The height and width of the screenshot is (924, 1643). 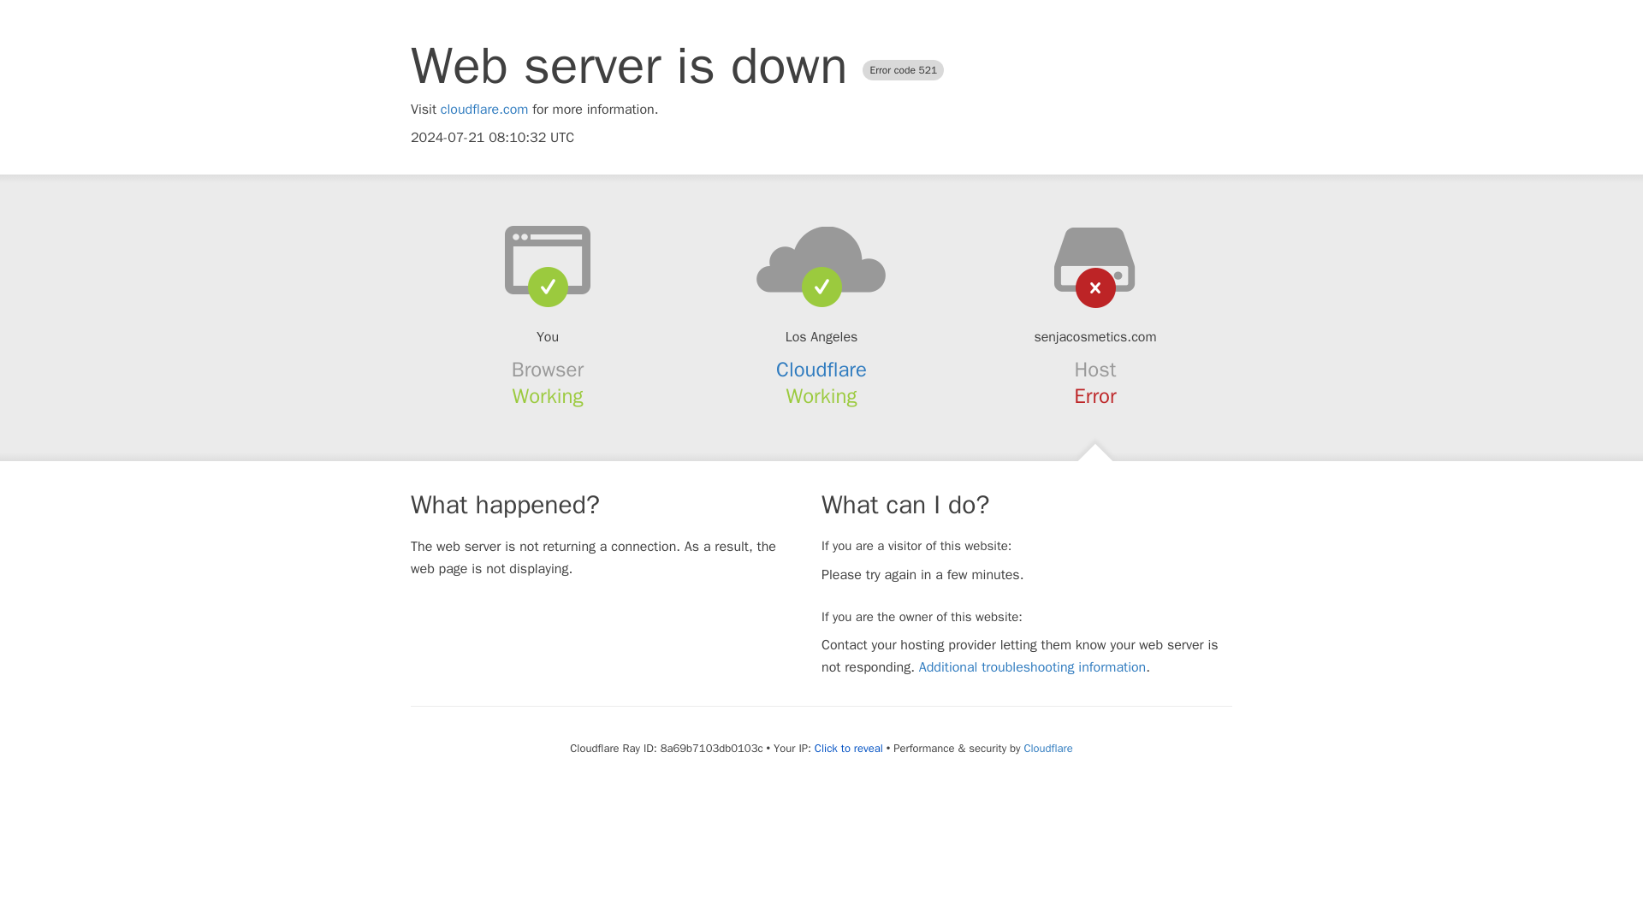 I want to click on cloudflare.com, so click(x=484, y=110).